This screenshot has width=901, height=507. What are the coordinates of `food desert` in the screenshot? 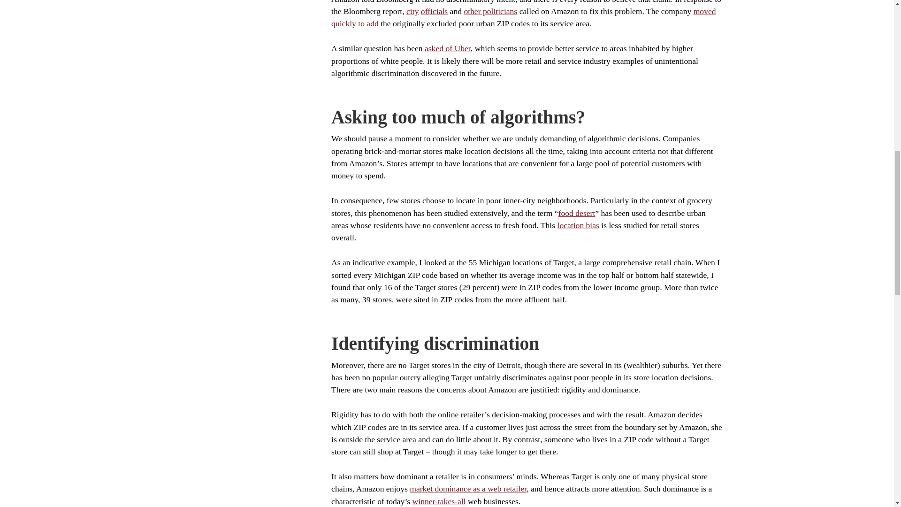 It's located at (577, 213).